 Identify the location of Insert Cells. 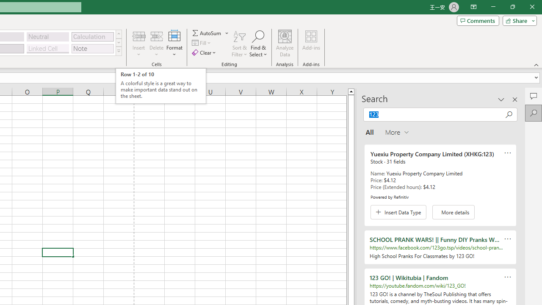
(139, 36).